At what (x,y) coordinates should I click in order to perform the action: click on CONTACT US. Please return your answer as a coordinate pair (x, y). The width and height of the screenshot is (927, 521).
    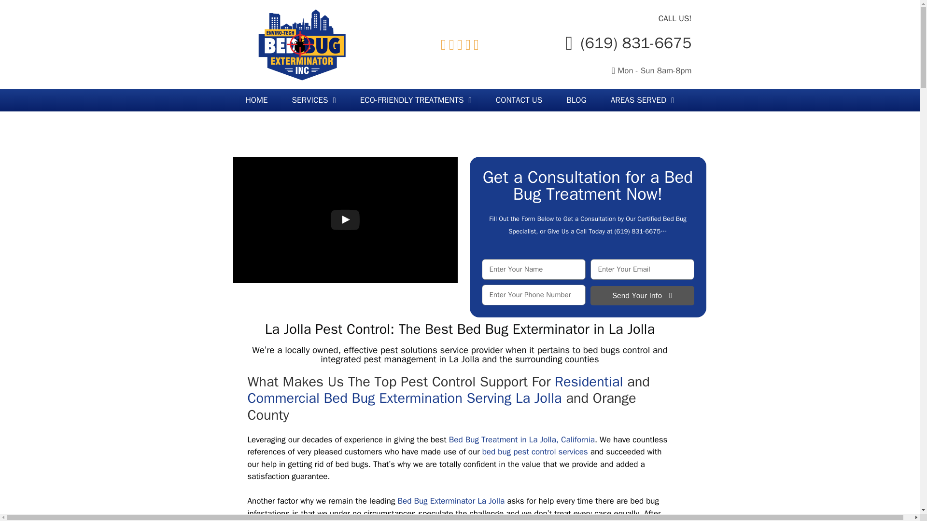
    Looking at the image, I should click on (519, 100).